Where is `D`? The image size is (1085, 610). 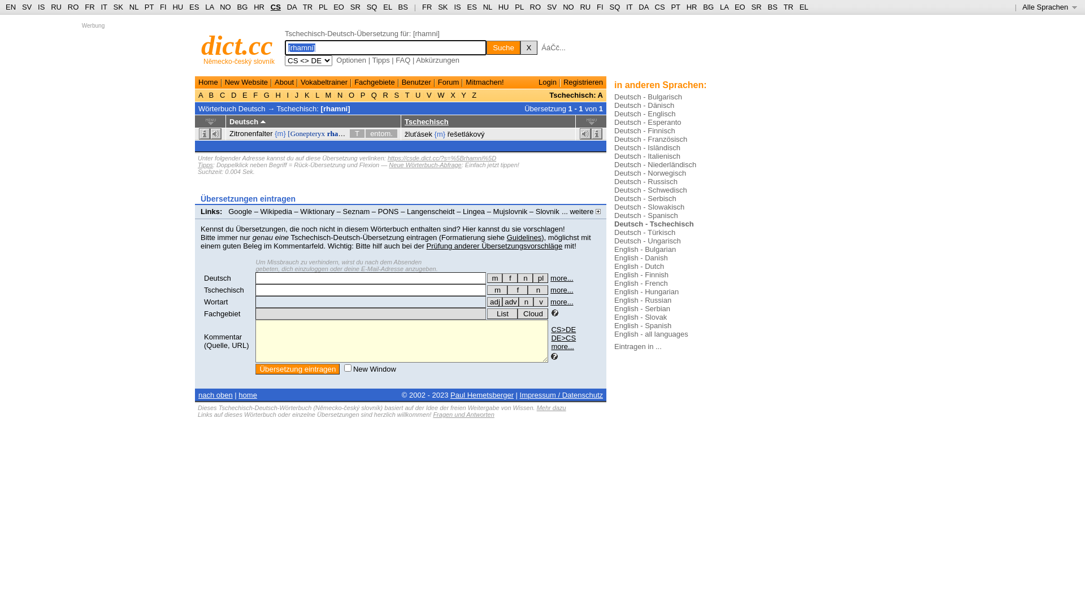 D is located at coordinates (234, 95).